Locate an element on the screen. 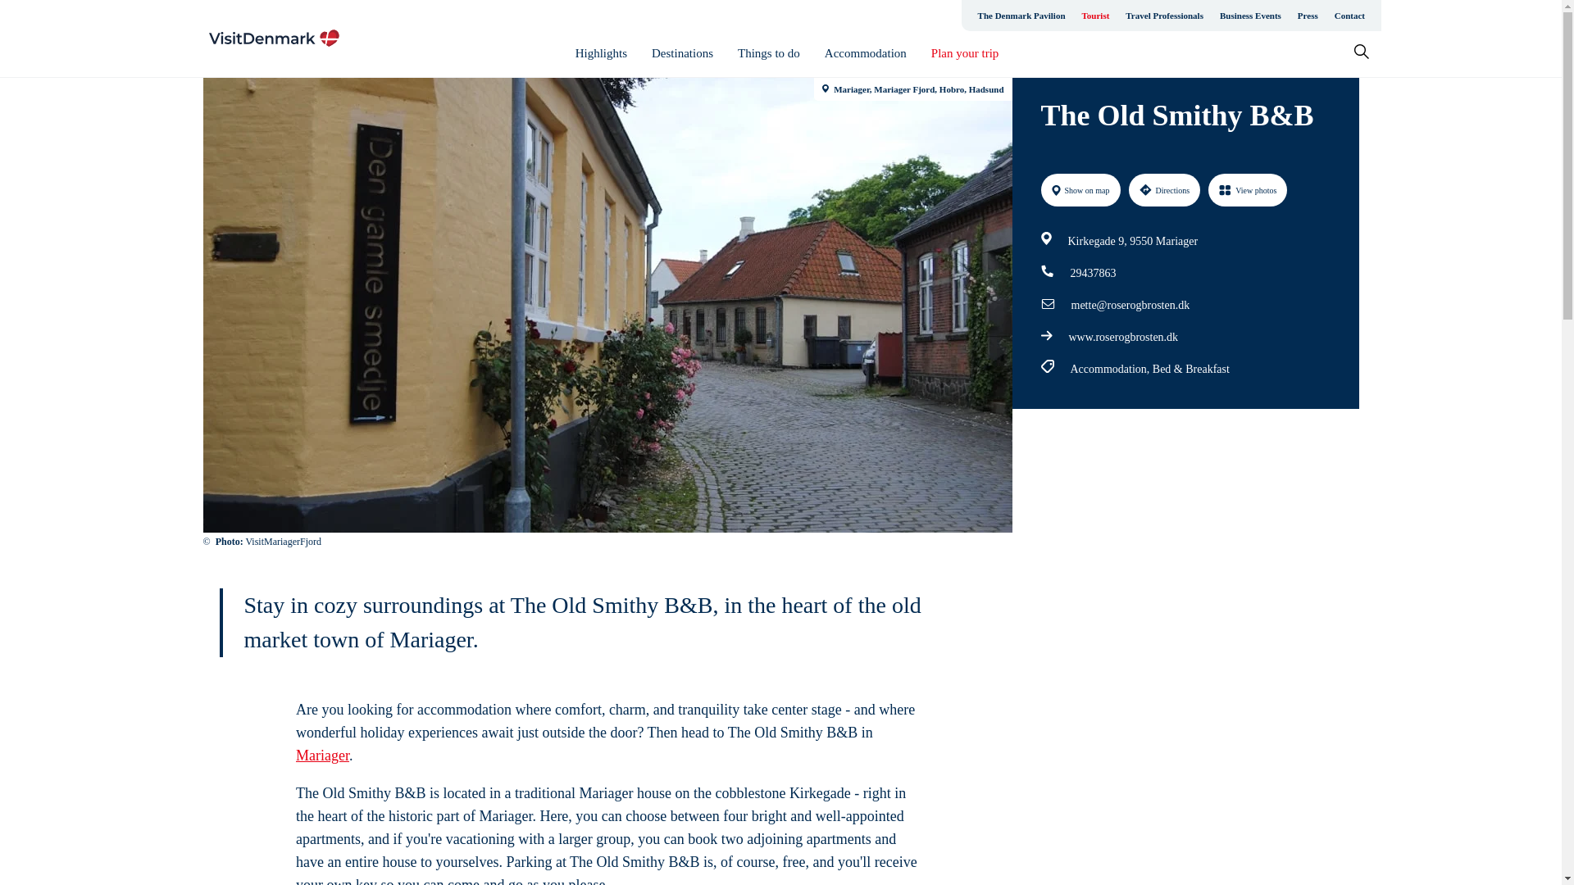 Image resolution: width=1574 pixels, height=885 pixels. Show on map is located at coordinates (1080, 189).